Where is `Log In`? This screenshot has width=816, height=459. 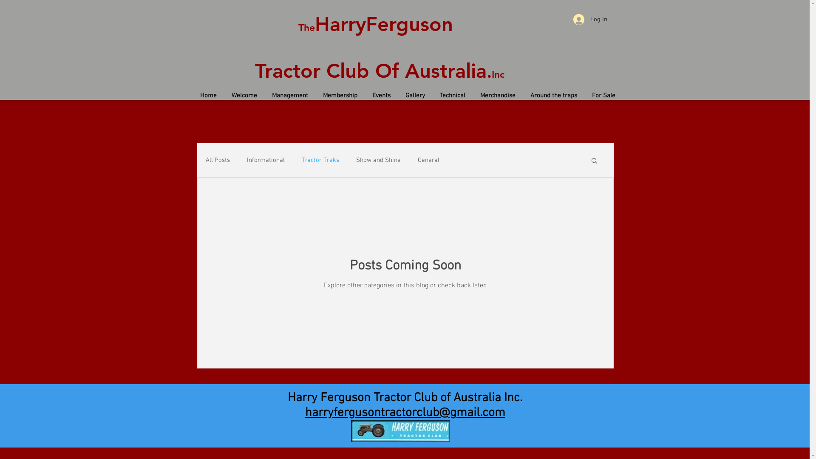 Log In is located at coordinates (590, 20).